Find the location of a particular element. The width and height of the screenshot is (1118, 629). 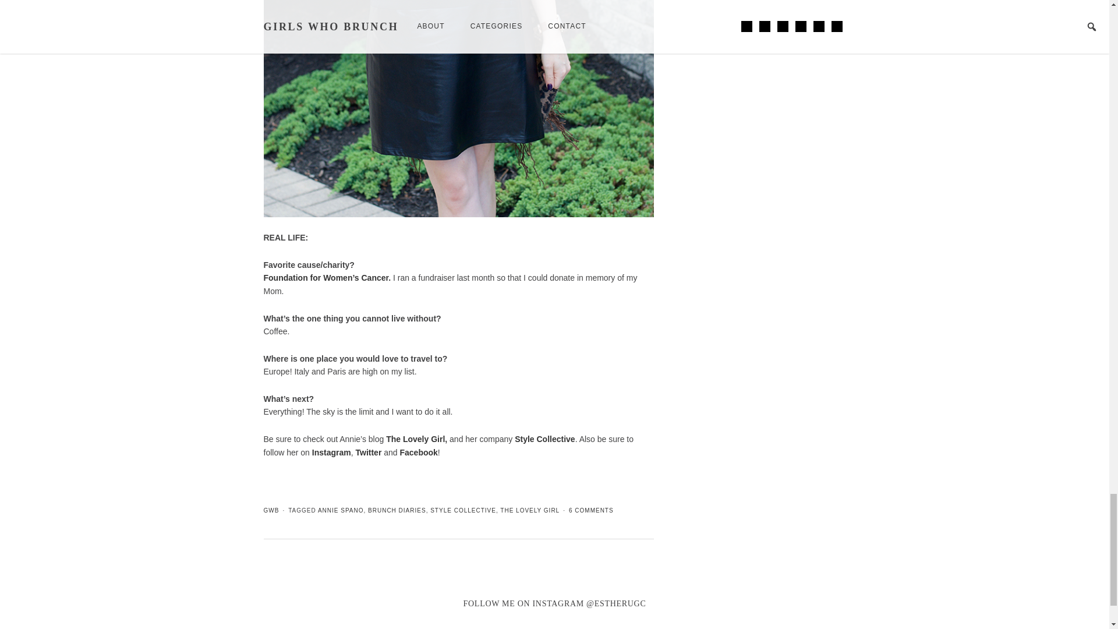

Facebook is located at coordinates (418, 452).